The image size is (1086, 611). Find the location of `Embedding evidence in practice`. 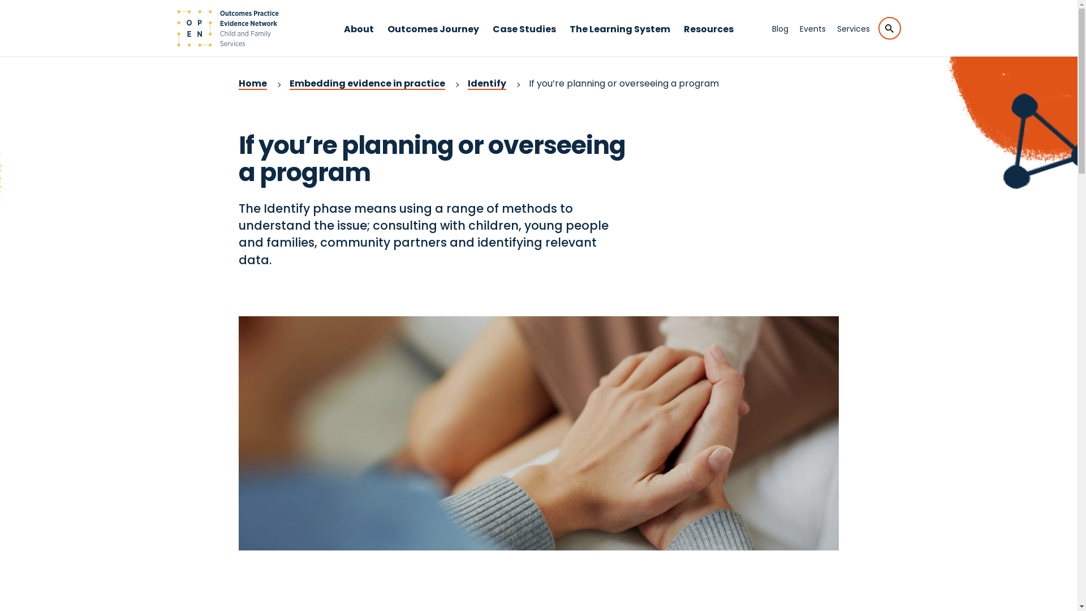

Embedding evidence in practice is located at coordinates (368, 84).